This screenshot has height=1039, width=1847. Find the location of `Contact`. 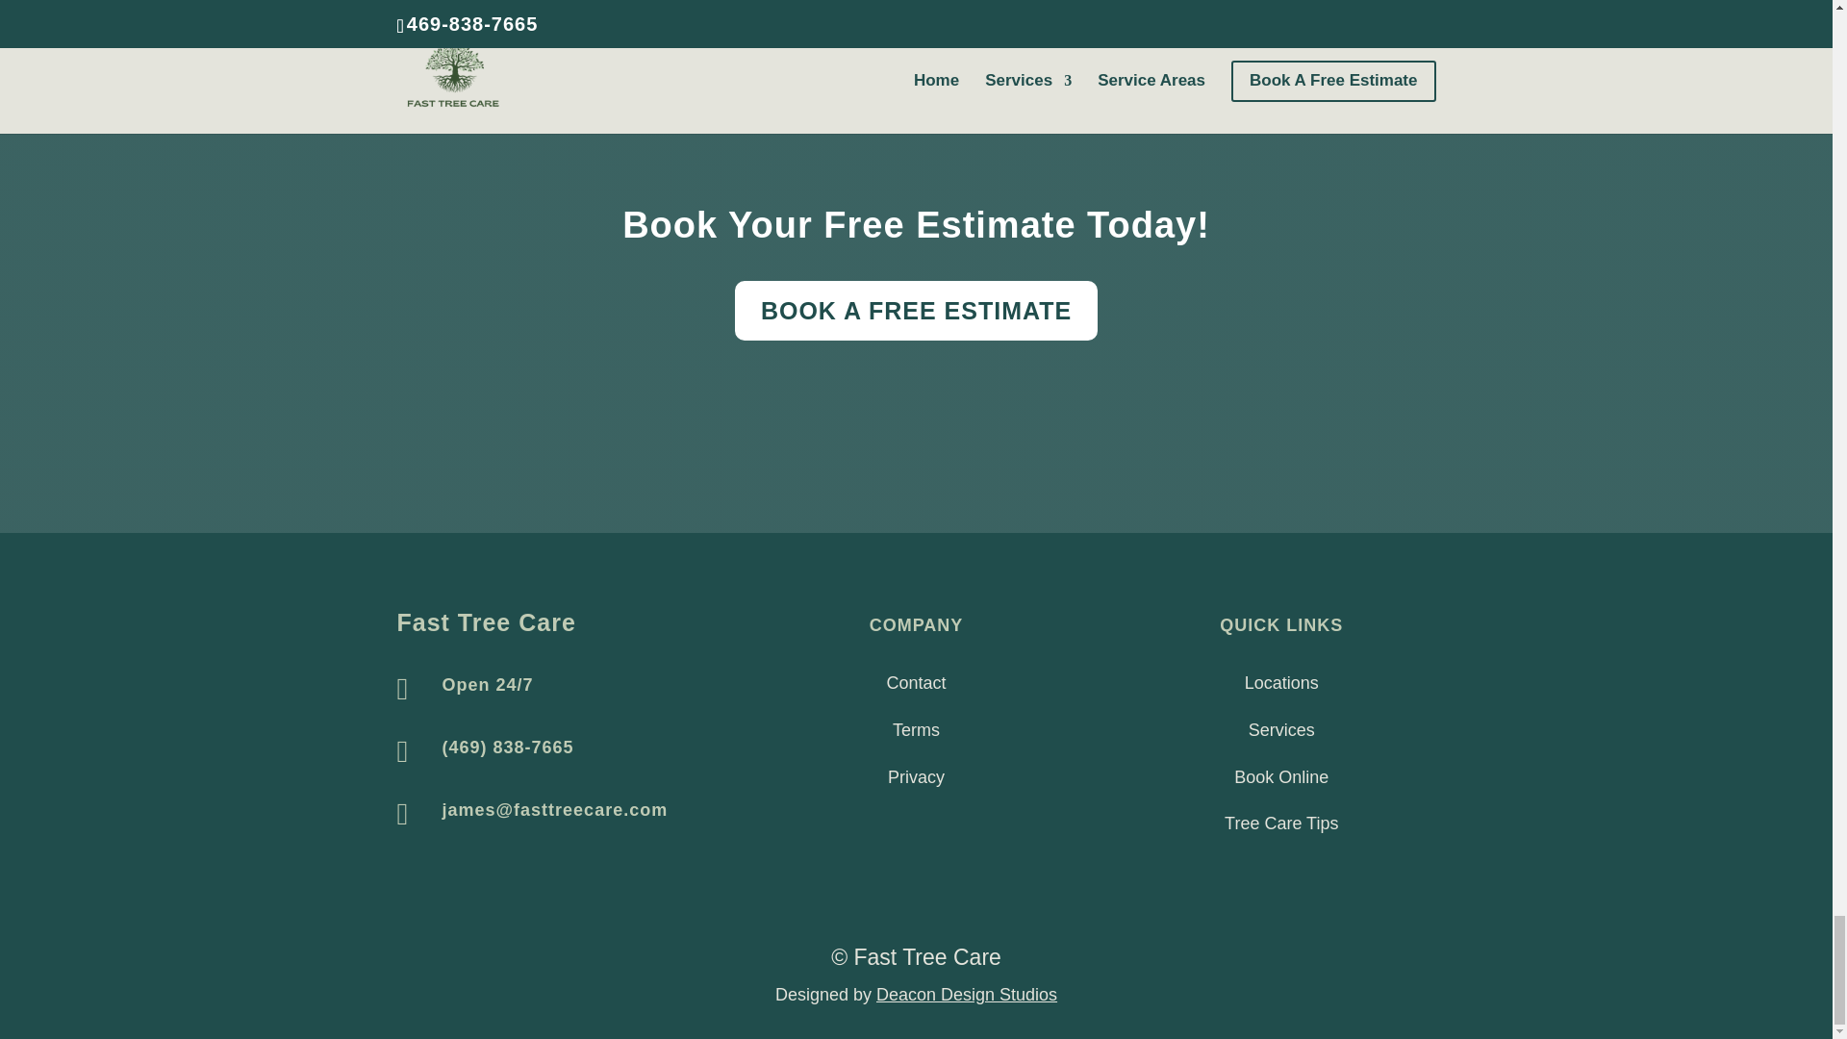

Contact is located at coordinates (916, 683).